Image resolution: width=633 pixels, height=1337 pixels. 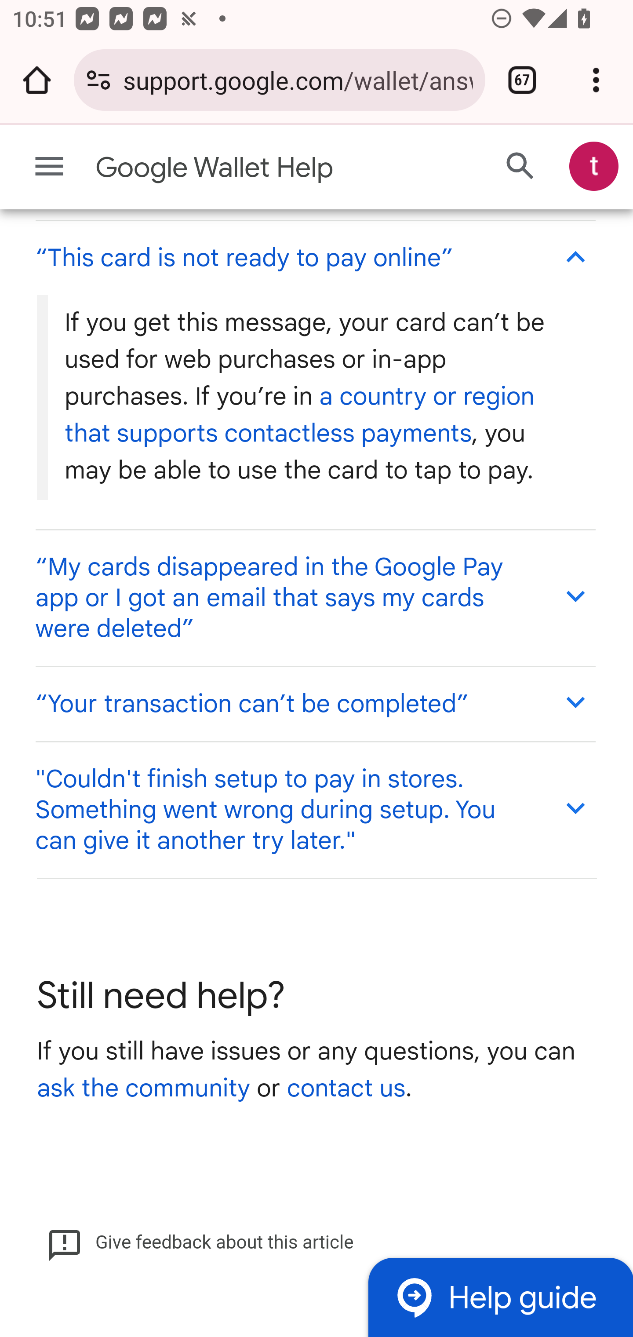 What do you see at coordinates (315, 705) in the screenshot?
I see `“Your transaction can’t be completed”` at bounding box center [315, 705].